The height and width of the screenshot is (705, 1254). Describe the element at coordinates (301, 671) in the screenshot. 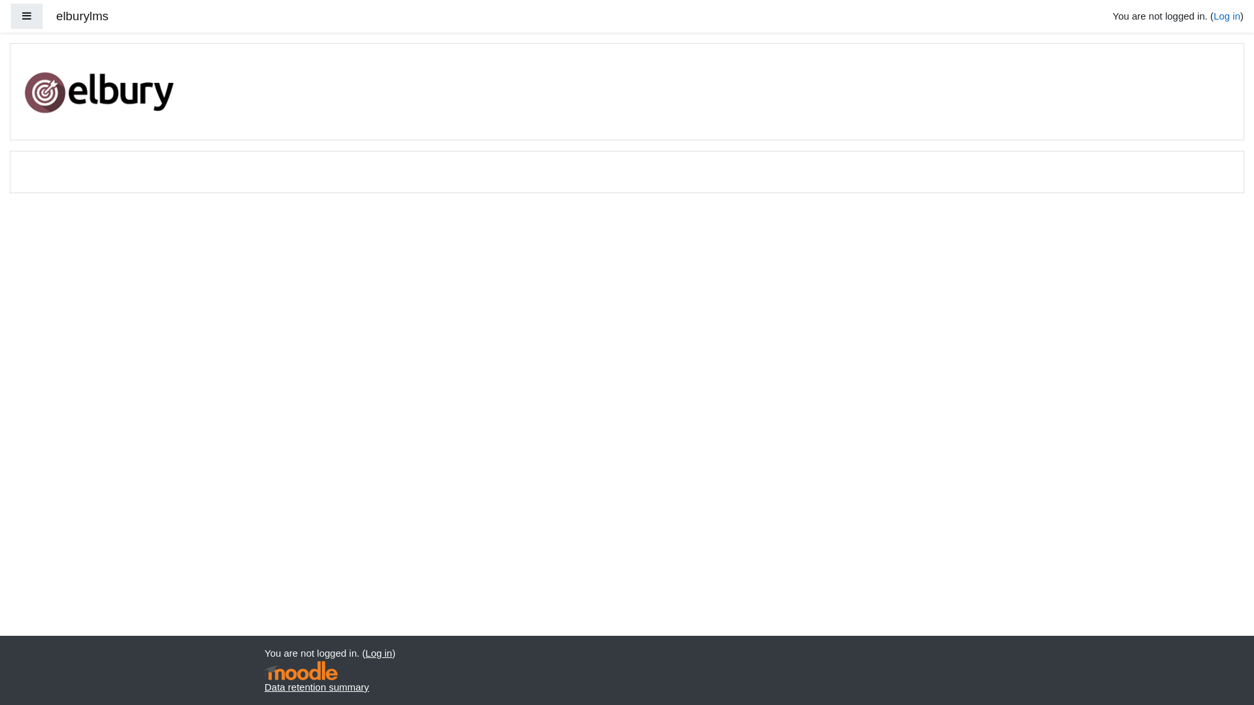

I see `Moodle` at that location.